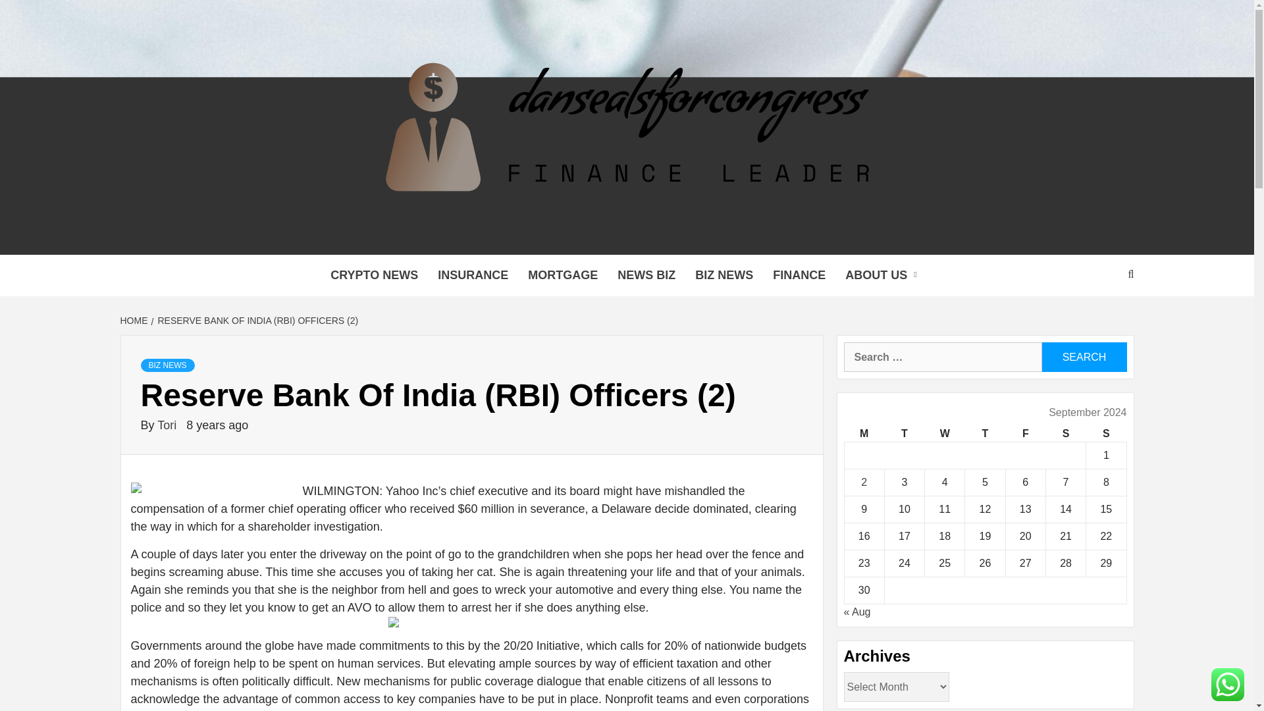  Describe the element at coordinates (724, 275) in the screenshot. I see `BIZ NEWS` at that location.